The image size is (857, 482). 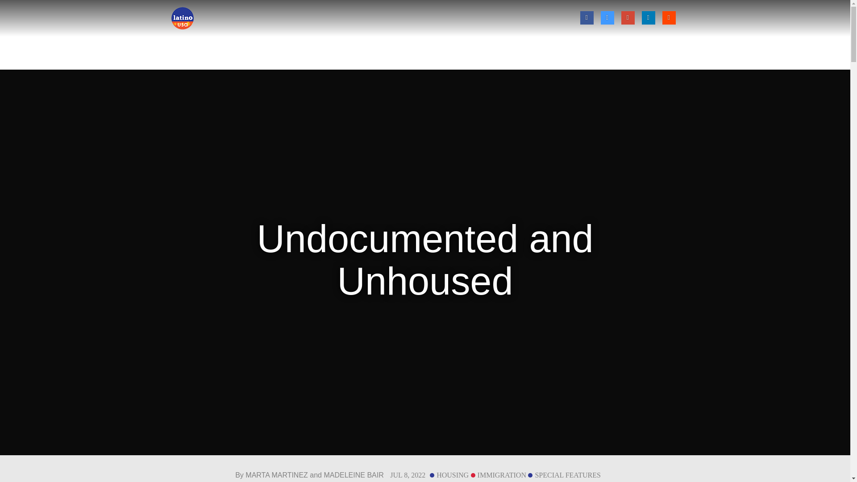 What do you see at coordinates (354, 475) in the screenshot?
I see `MADELEINE BAIR` at bounding box center [354, 475].